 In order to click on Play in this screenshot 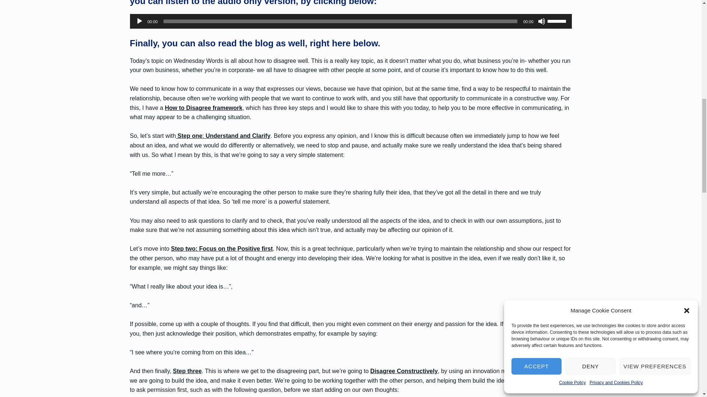, I will do `click(139, 21)`.